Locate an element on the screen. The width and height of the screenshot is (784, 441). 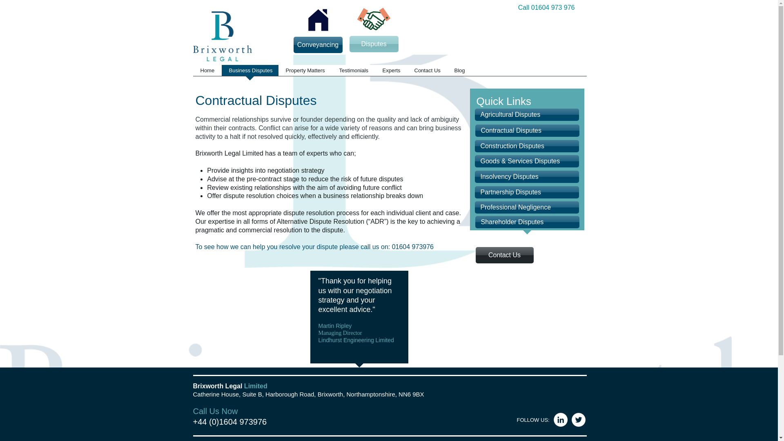
Construction Disputes is located at coordinates (526, 146).